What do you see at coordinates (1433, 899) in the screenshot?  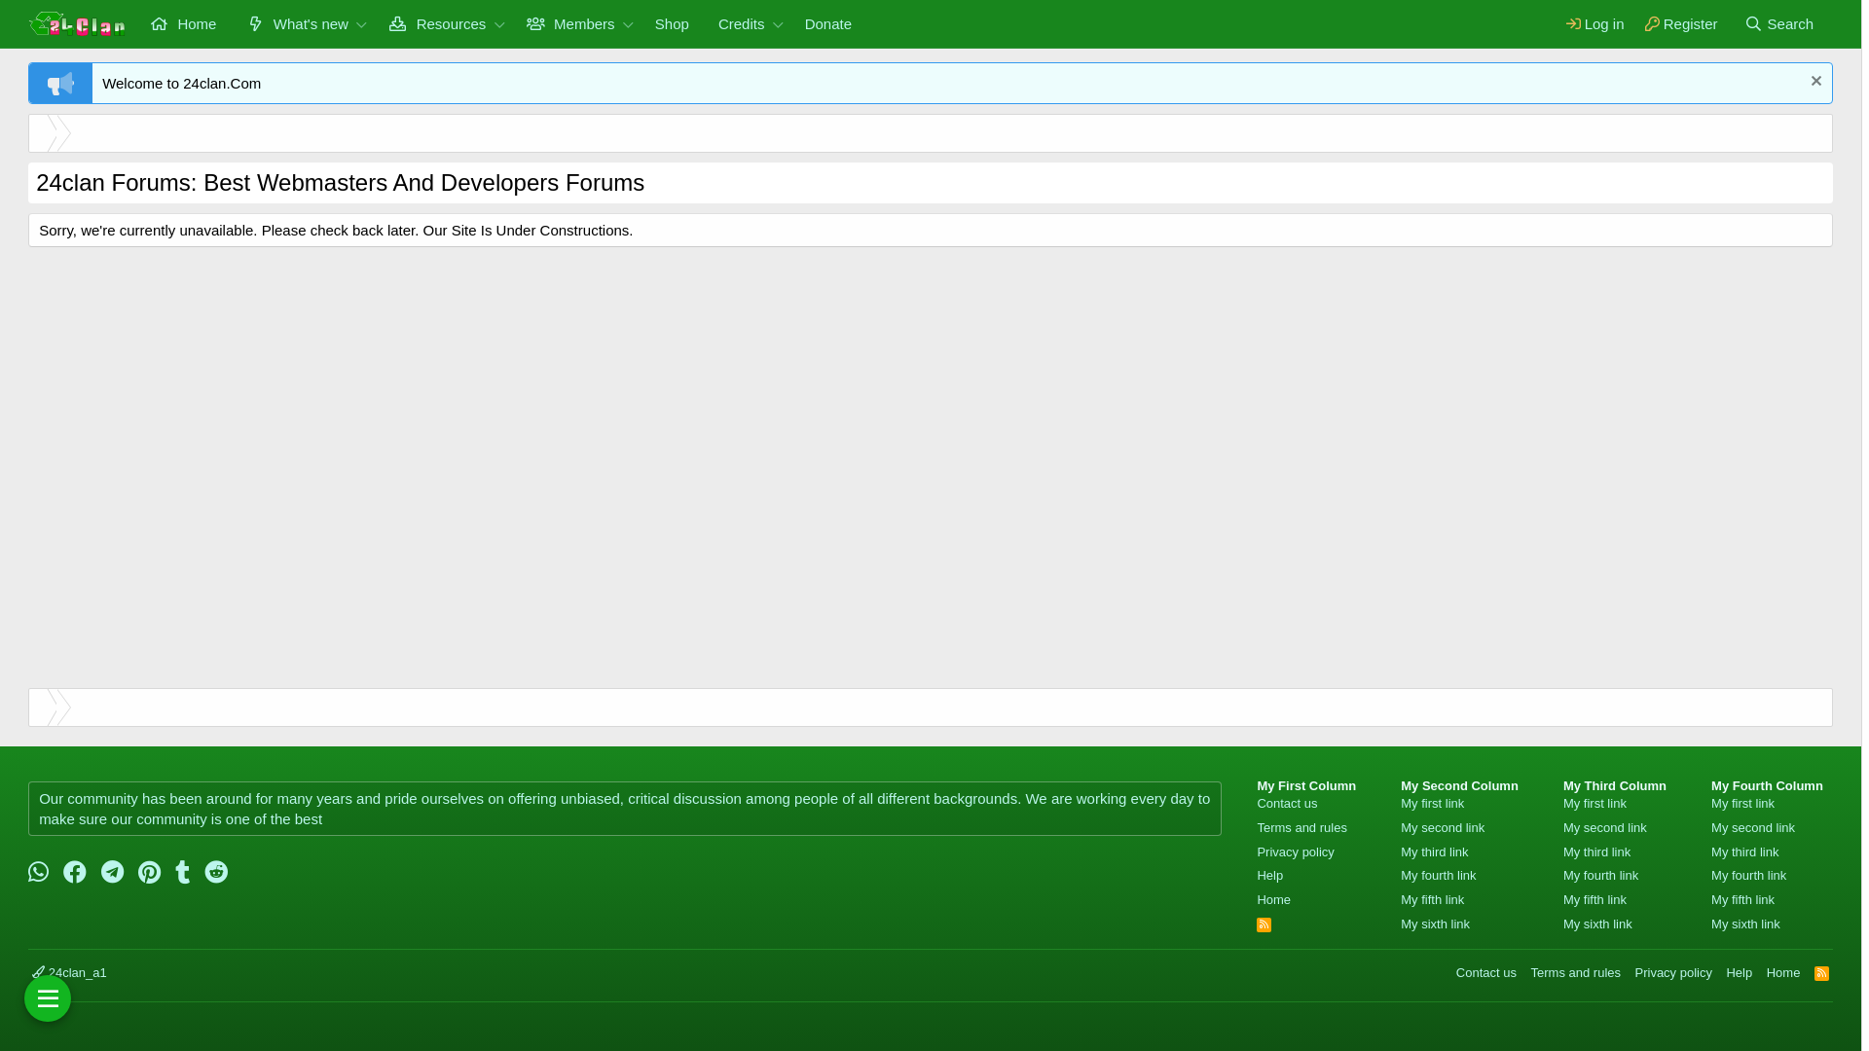 I see `My fifth link` at bounding box center [1433, 899].